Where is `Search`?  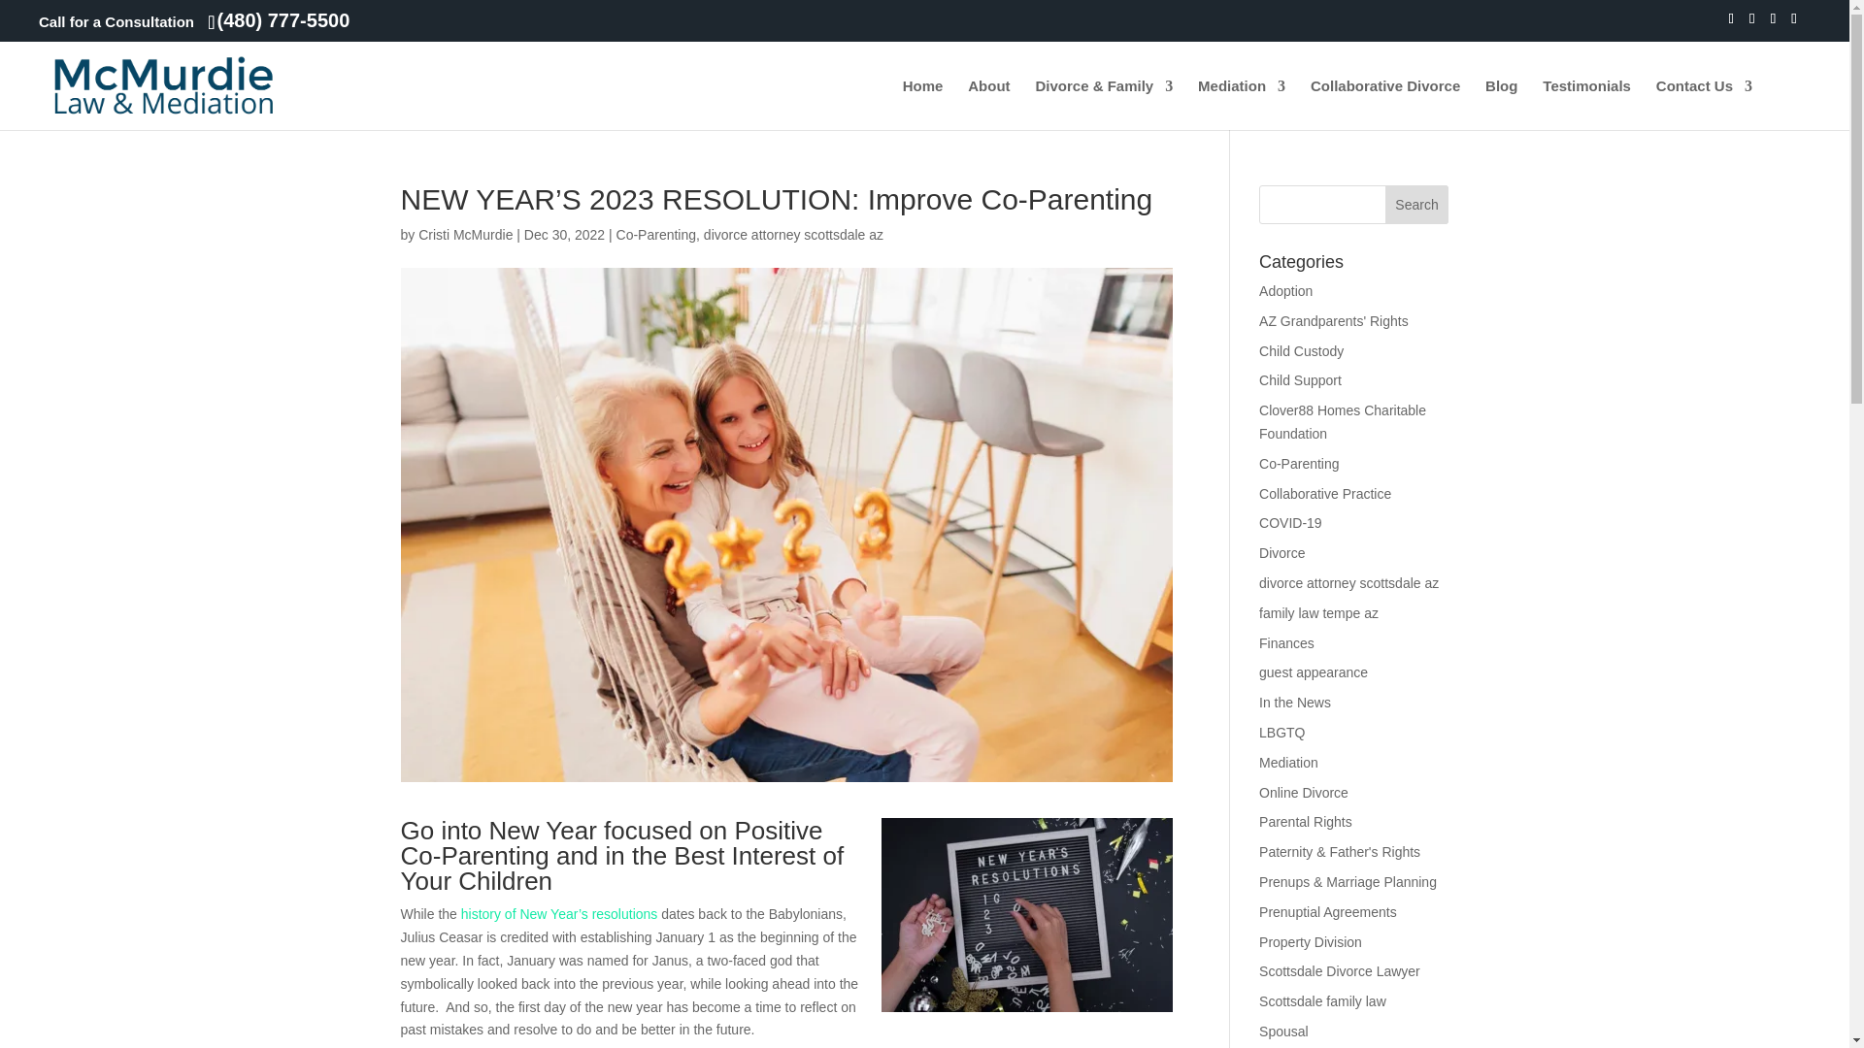 Search is located at coordinates (1417, 205).